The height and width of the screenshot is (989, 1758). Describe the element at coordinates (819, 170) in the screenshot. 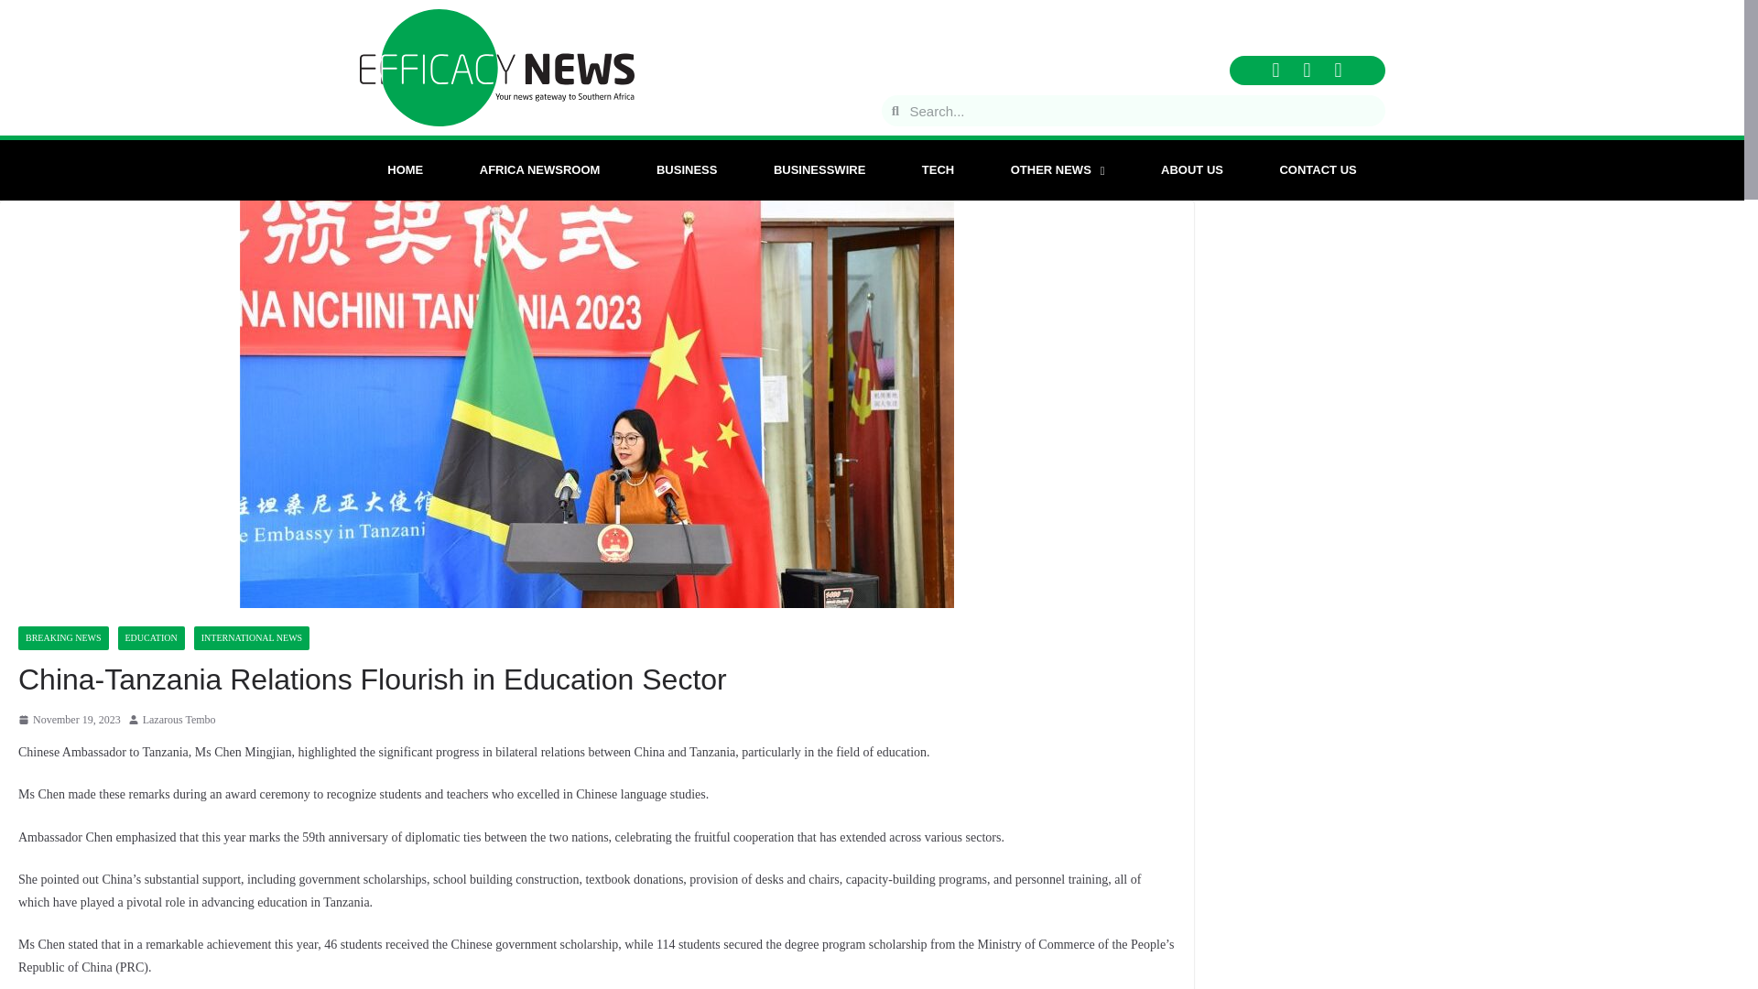

I see `BUSINESSWIRE` at that location.